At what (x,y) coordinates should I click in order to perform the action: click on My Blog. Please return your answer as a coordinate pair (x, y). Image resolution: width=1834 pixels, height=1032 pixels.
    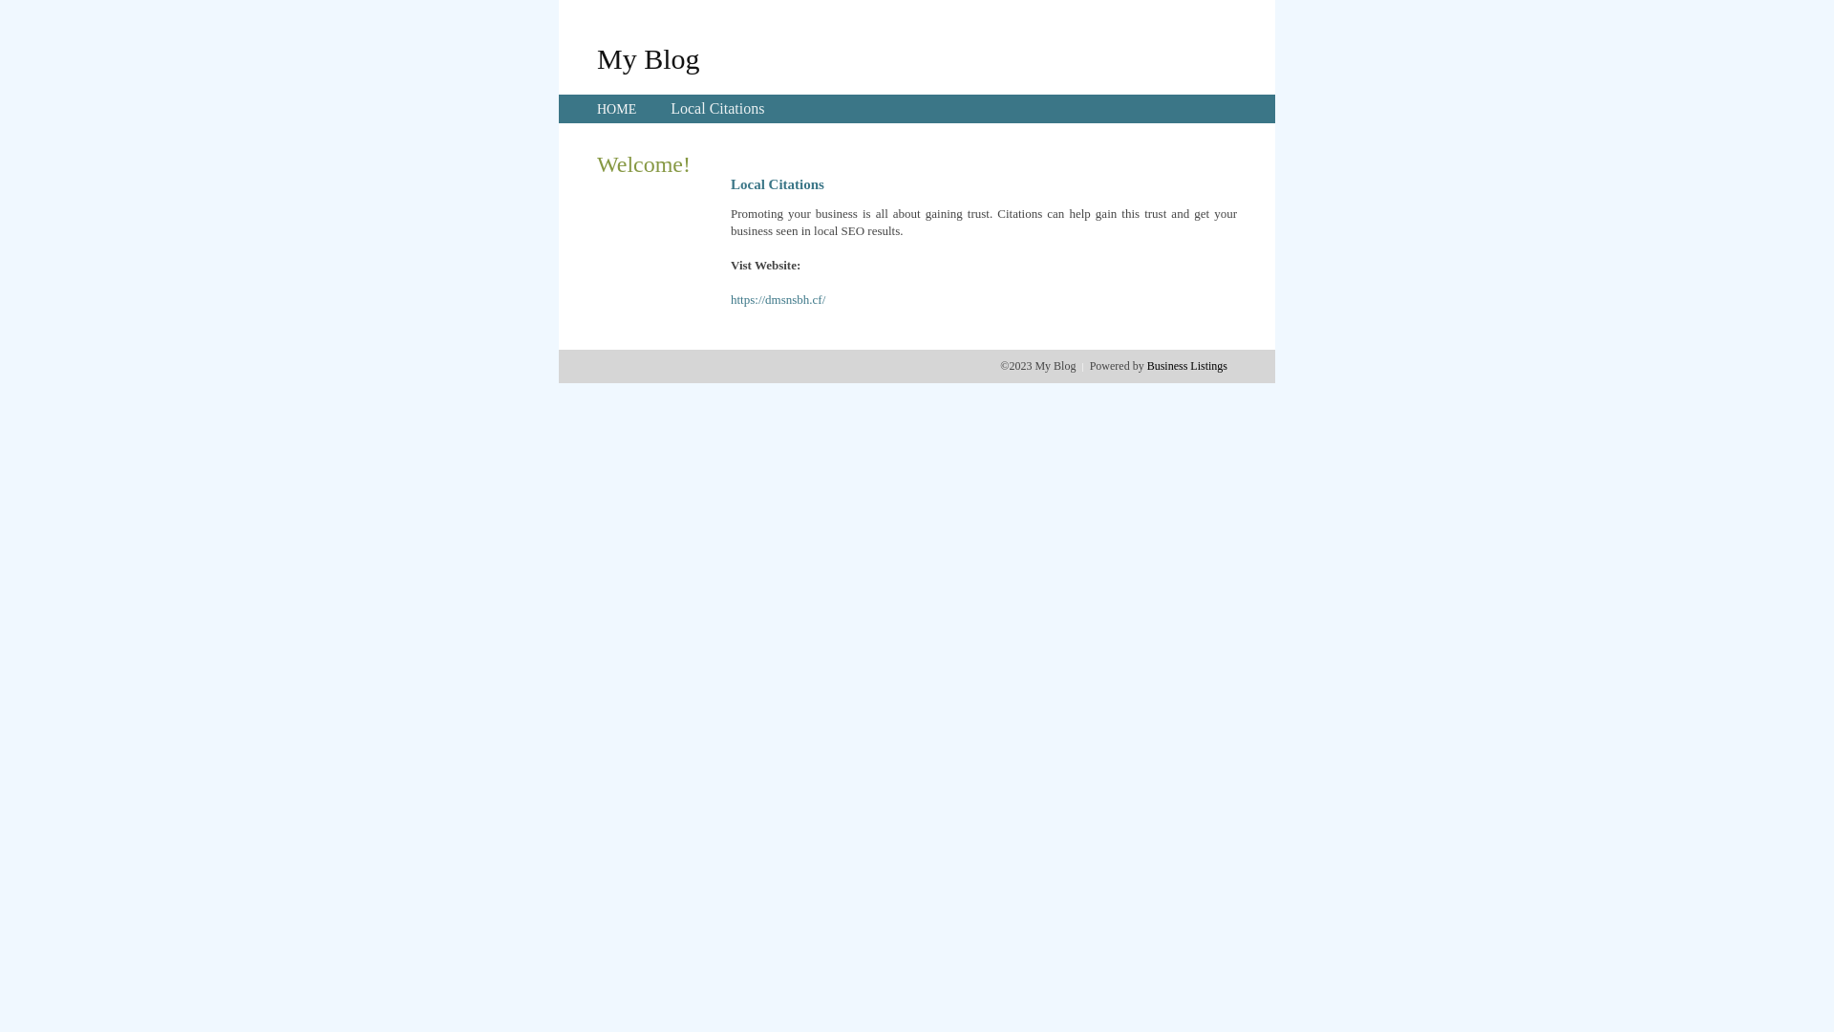
    Looking at the image, I should click on (649, 58).